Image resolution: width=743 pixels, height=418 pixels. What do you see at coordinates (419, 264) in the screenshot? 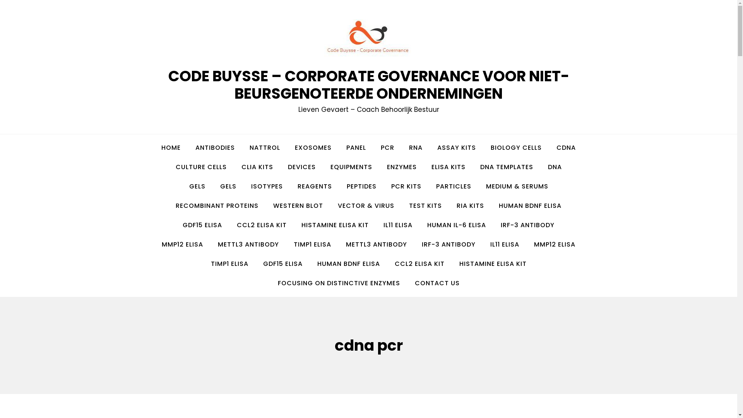
I see `CCL2 ELISA KIT` at bounding box center [419, 264].